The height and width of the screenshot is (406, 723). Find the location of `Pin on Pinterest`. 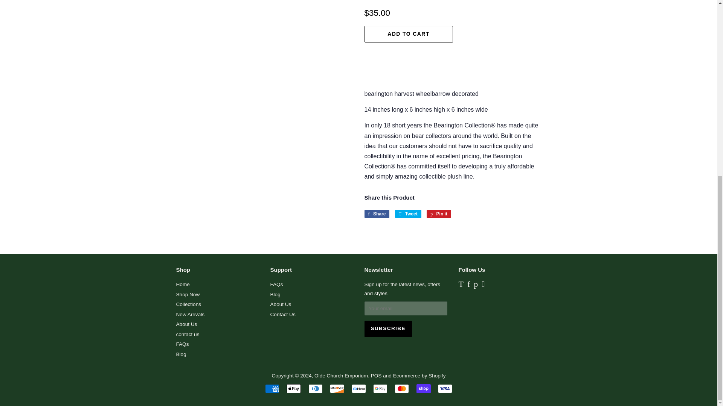

Pin on Pinterest is located at coordinates (439, 214).